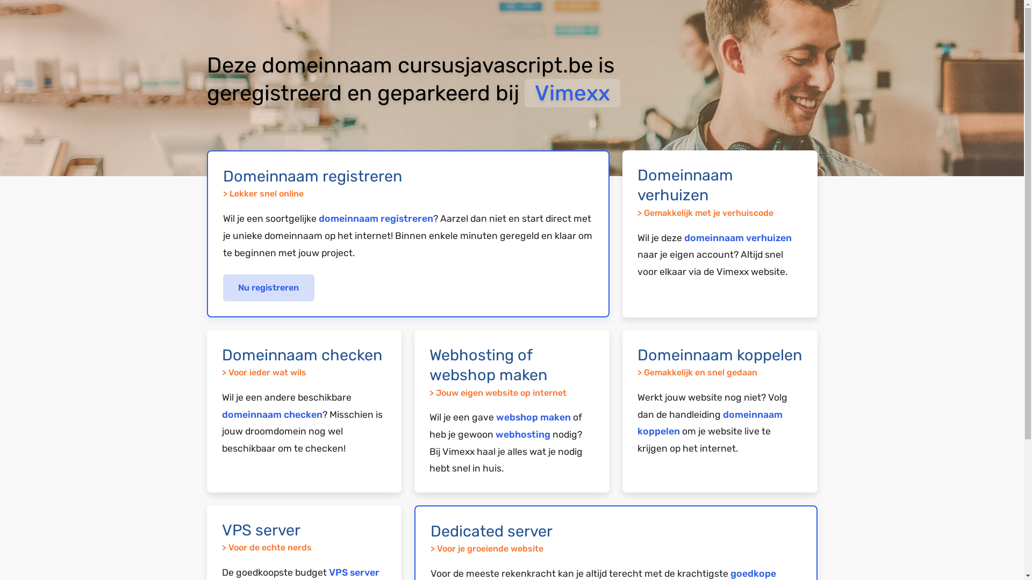  What do you see at coordinates (523, 434) in the screenshot?
I see `webhosting` at bounding box center [523, 434].